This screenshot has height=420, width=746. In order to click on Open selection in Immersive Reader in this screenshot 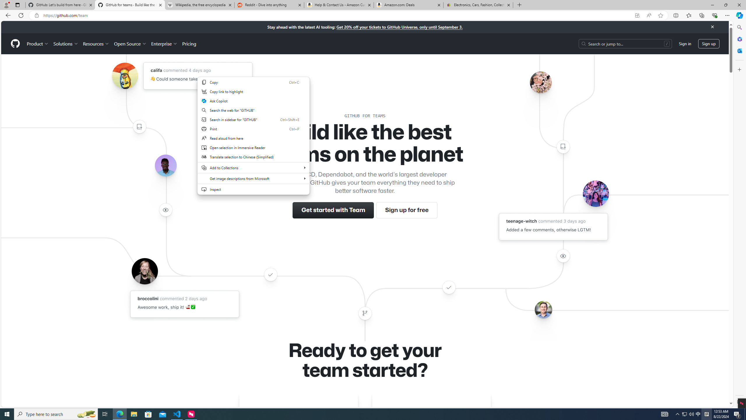, I will do `click(254, 147)`.